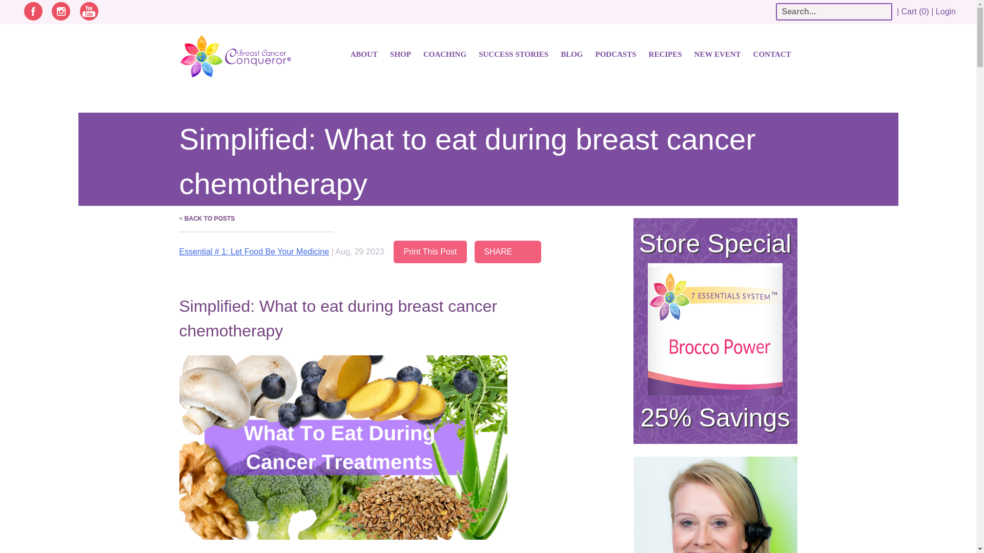  I want to click on Print This Post, so click(430, 252).